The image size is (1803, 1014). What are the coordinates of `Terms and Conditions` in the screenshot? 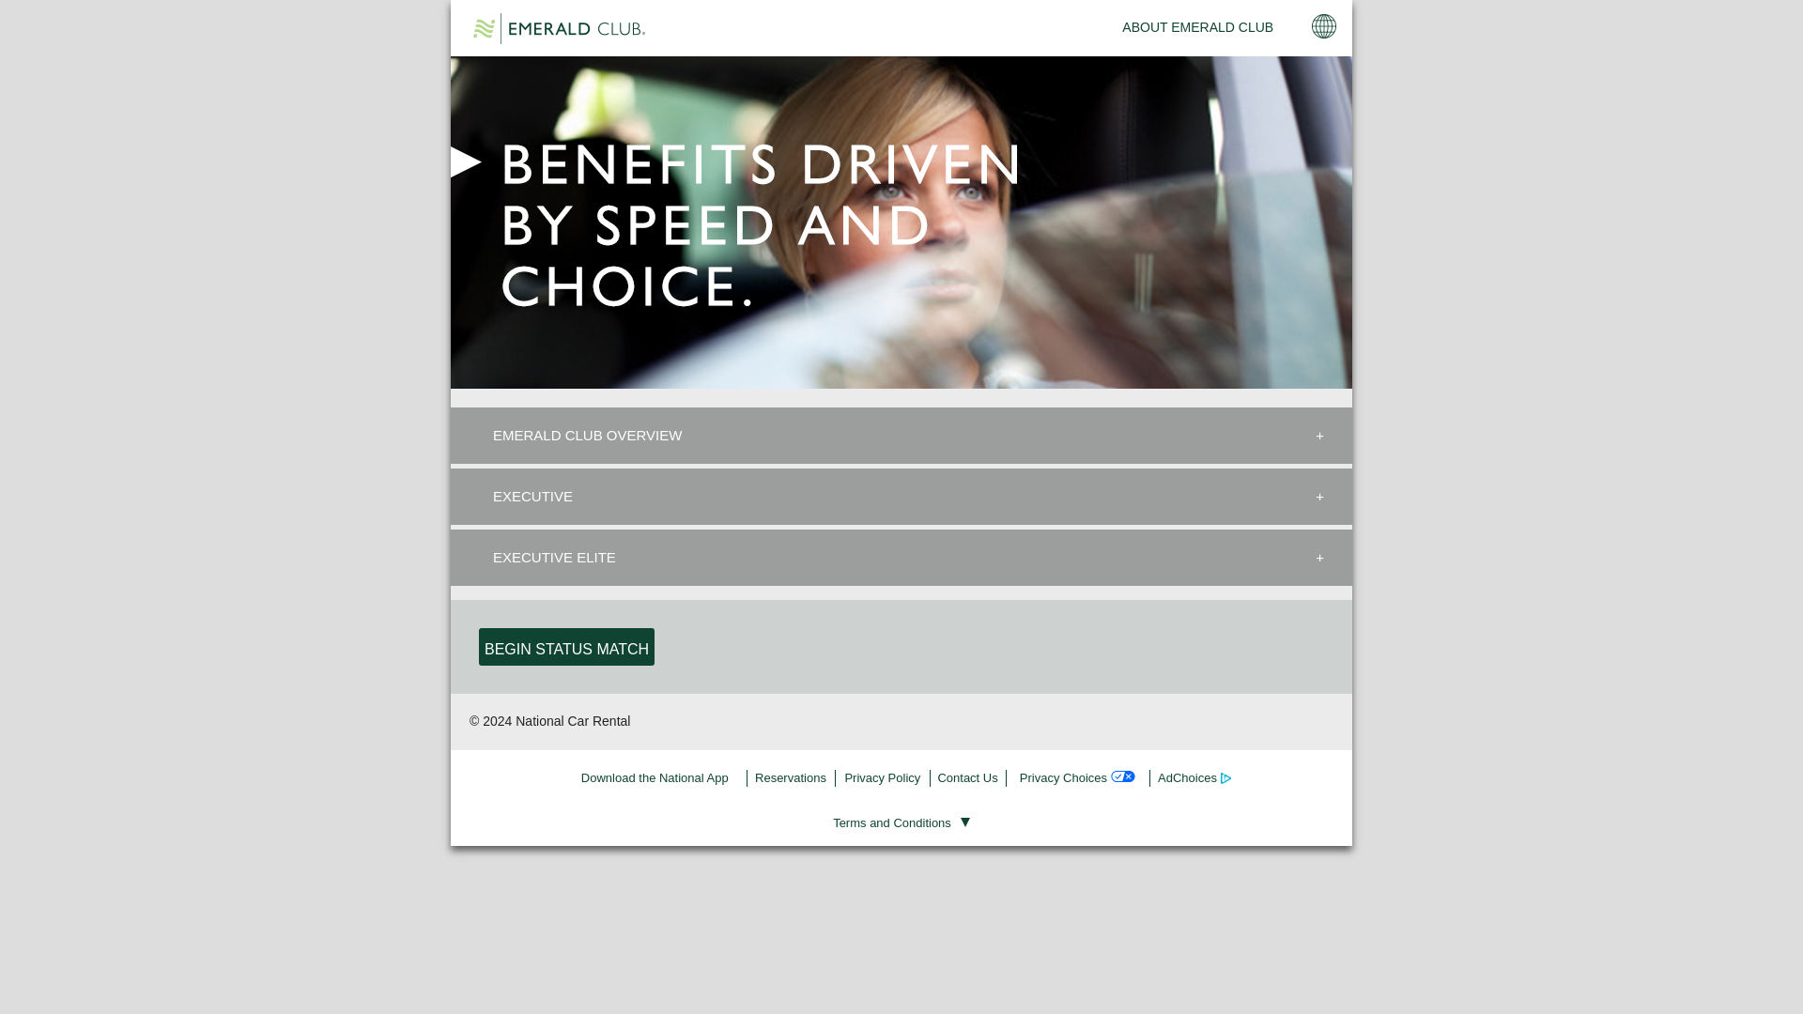 It's located at (901, 822).